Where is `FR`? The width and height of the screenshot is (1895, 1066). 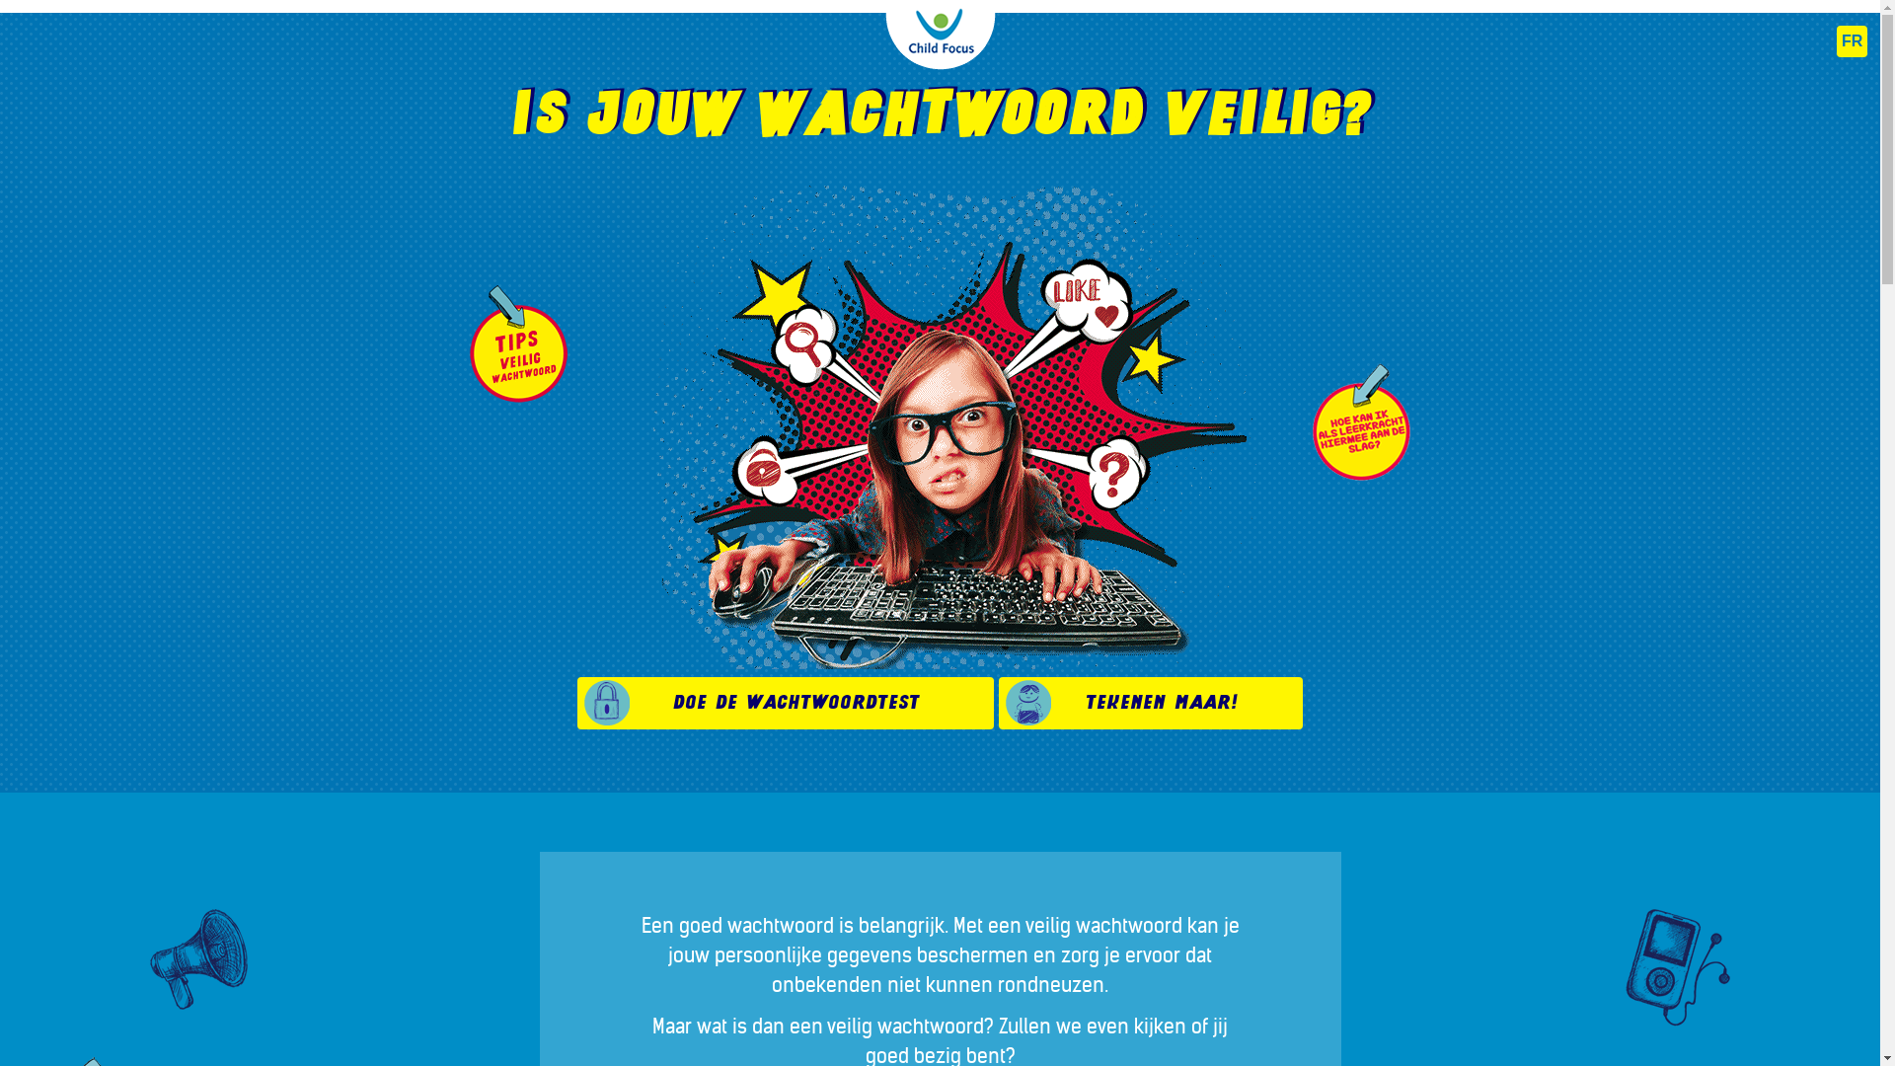
FR is located at coordinates (1852, 41).